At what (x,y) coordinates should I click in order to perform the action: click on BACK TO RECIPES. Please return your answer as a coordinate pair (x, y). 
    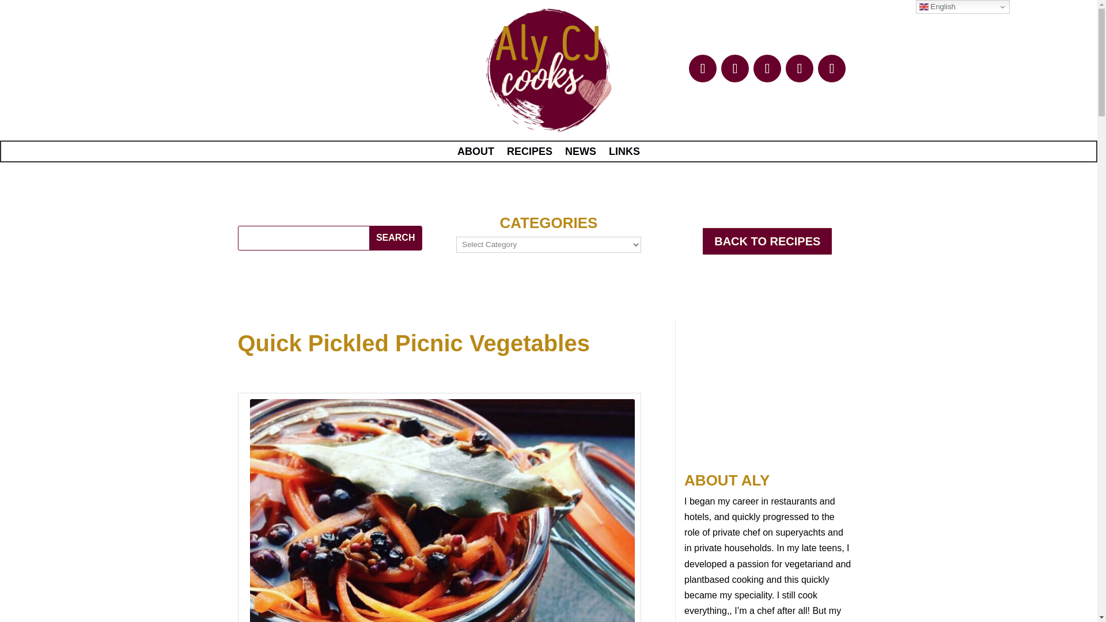
    Looking at the image, I should click on (767, 241).